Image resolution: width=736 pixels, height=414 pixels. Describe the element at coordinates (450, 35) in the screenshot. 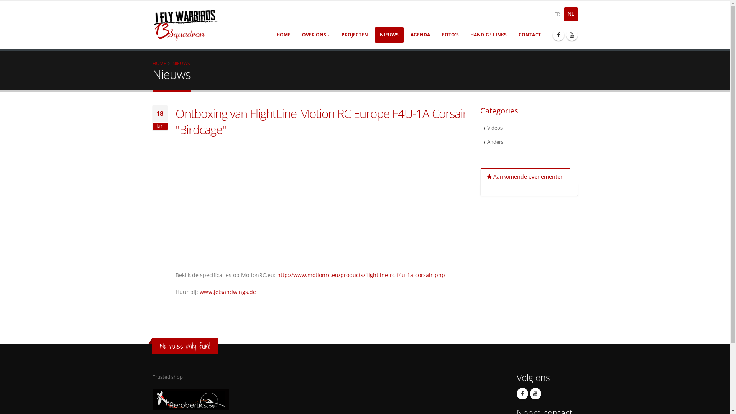

I see `FOTO'S` at that location.